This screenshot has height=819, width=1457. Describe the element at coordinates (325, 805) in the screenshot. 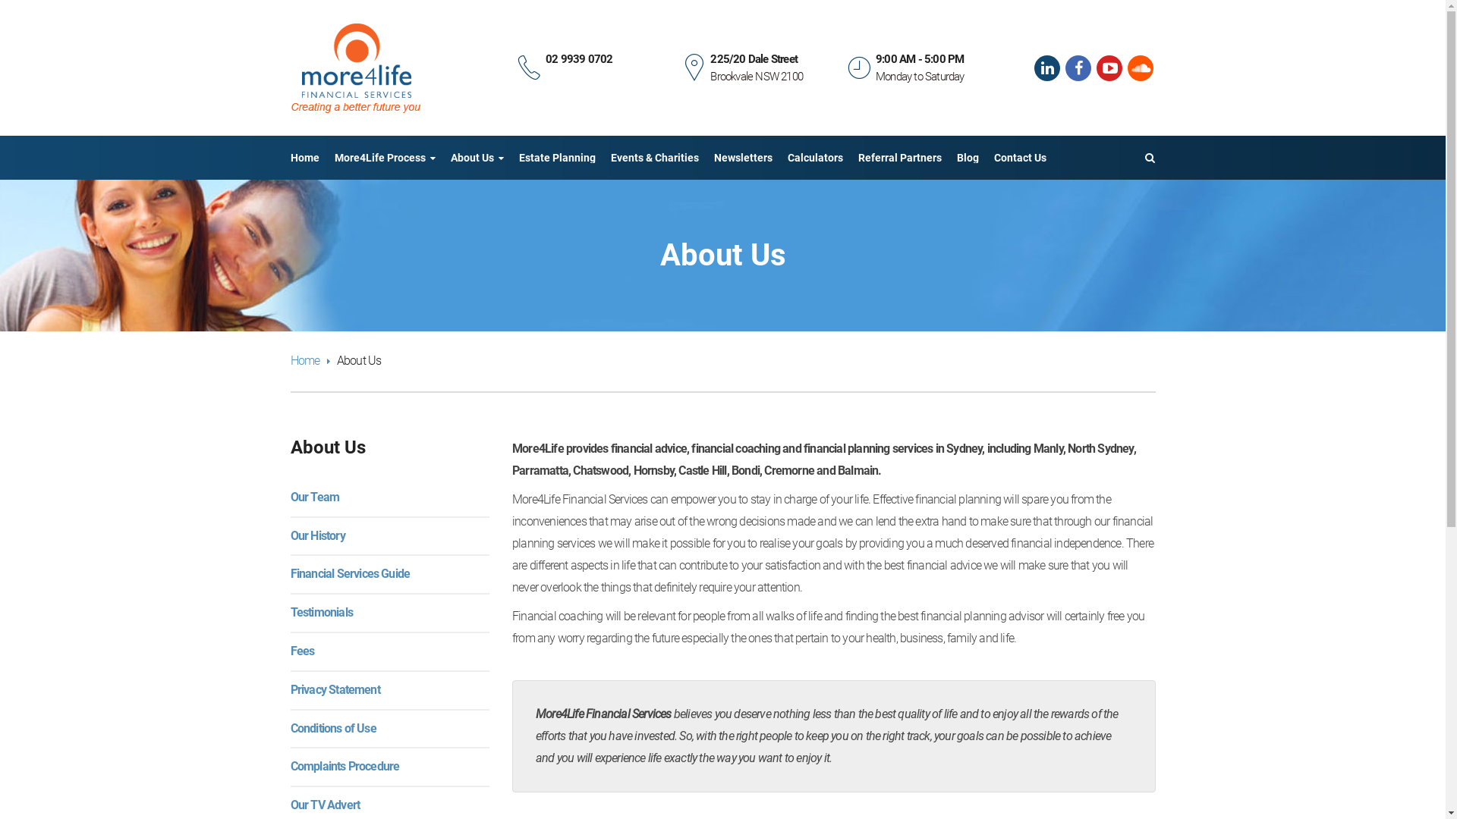

I see `Our TV Advert` at that location.